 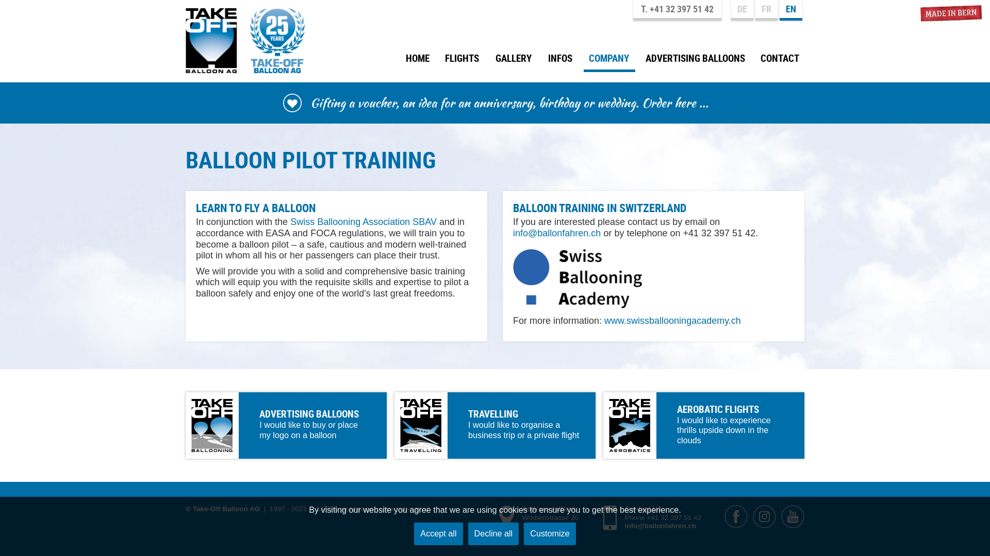 I want to click on GALLERY, so click(x=514, y=62).